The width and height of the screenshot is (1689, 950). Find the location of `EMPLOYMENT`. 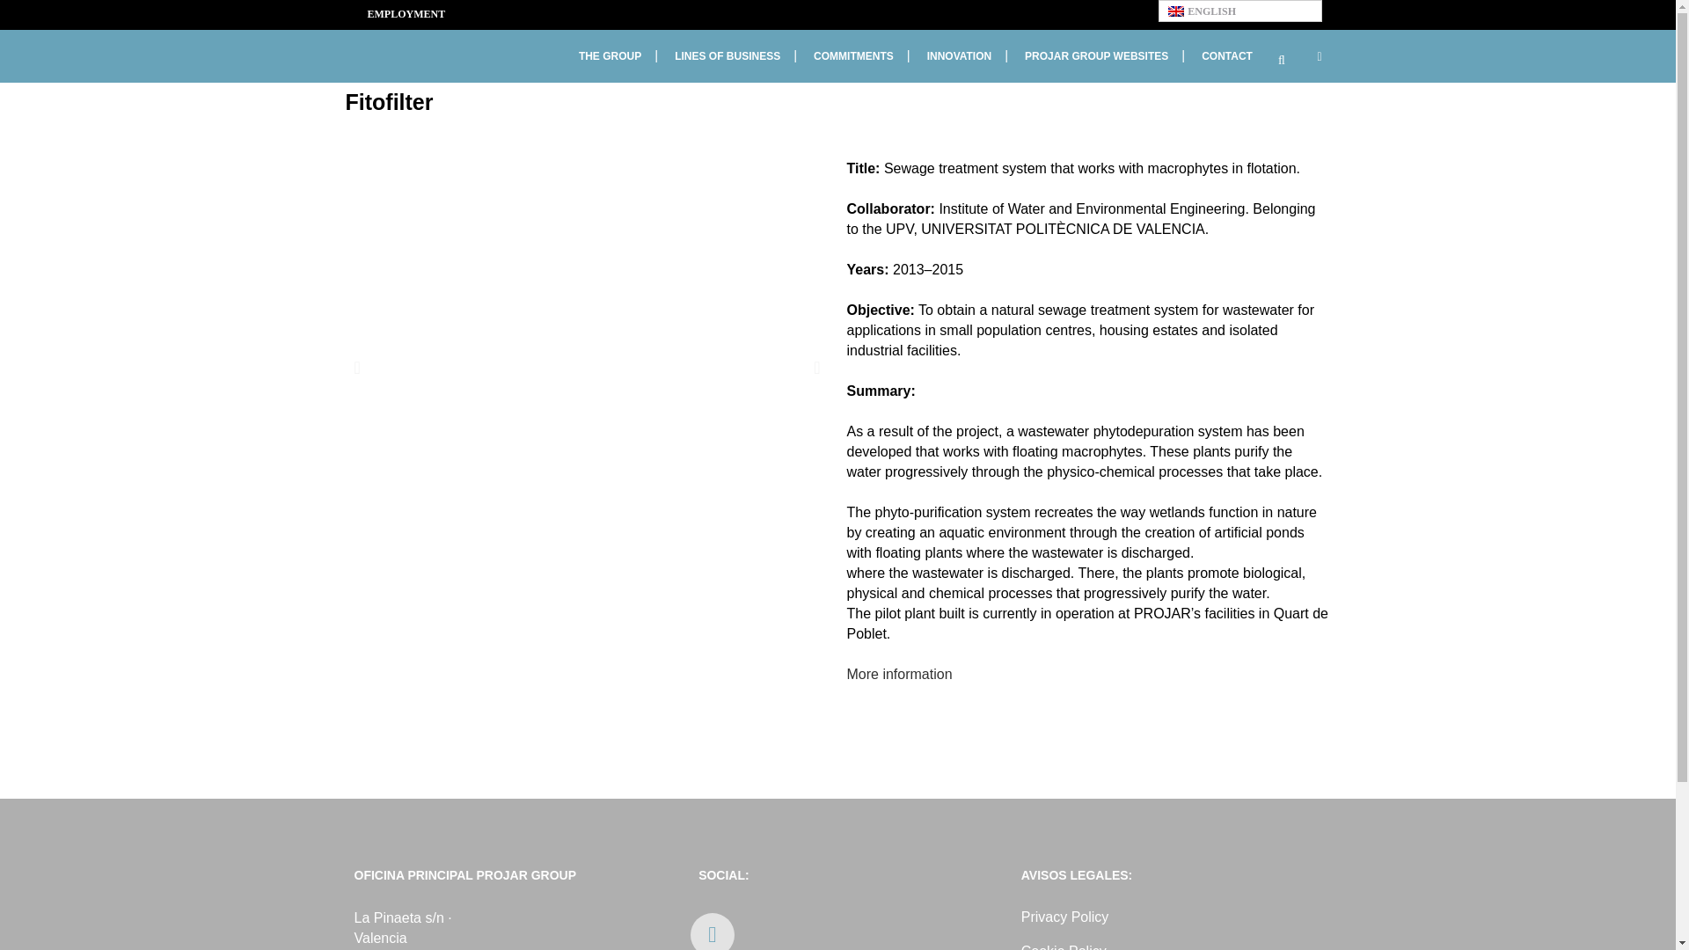

EMPLOYMENT is located at coordinates (399, 14).